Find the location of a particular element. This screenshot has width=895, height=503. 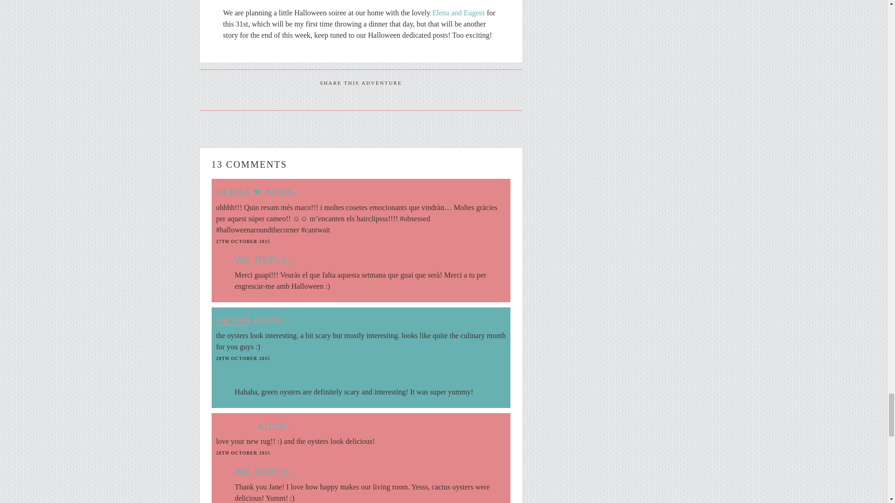

JANE Y. is located at coordinates (236, 426).